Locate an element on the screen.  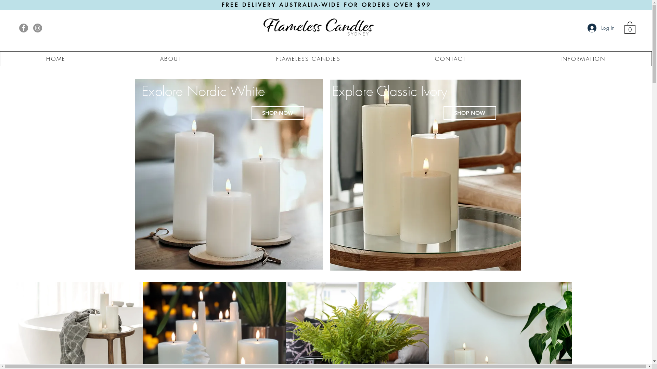
CONTACT is located at coordinates (450, 59).